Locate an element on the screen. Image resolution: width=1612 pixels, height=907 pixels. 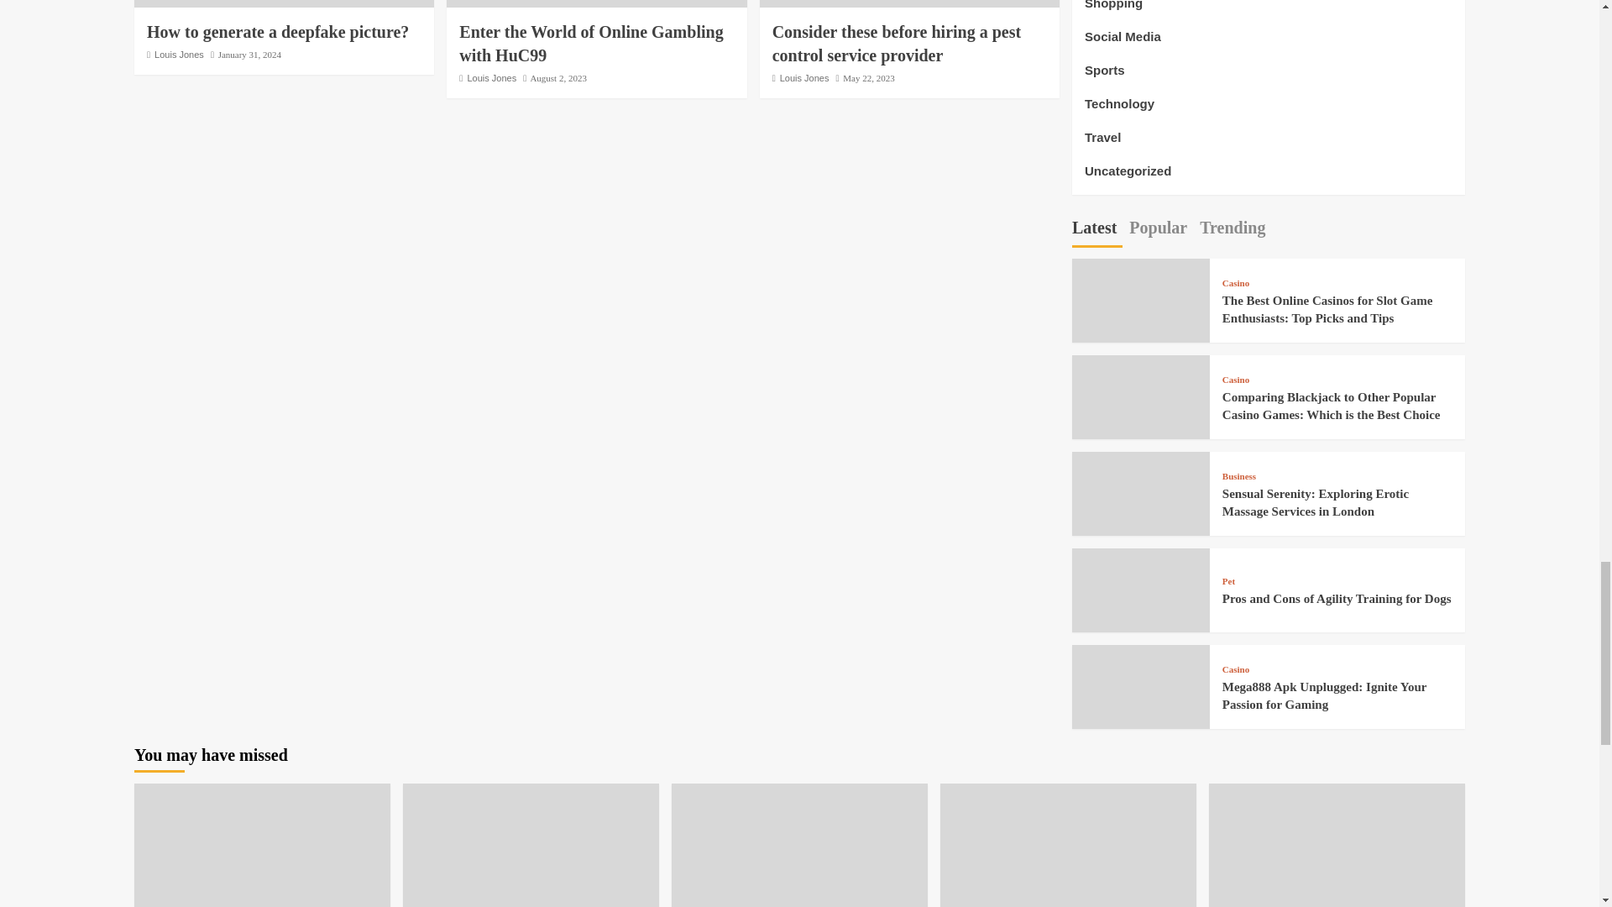
May 22, 2023 is located at coordinates (868, 78).